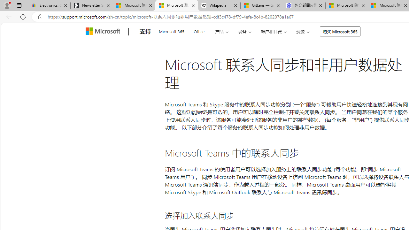 The image size is (409, 230). I want to click on Office, so click(199, 31).